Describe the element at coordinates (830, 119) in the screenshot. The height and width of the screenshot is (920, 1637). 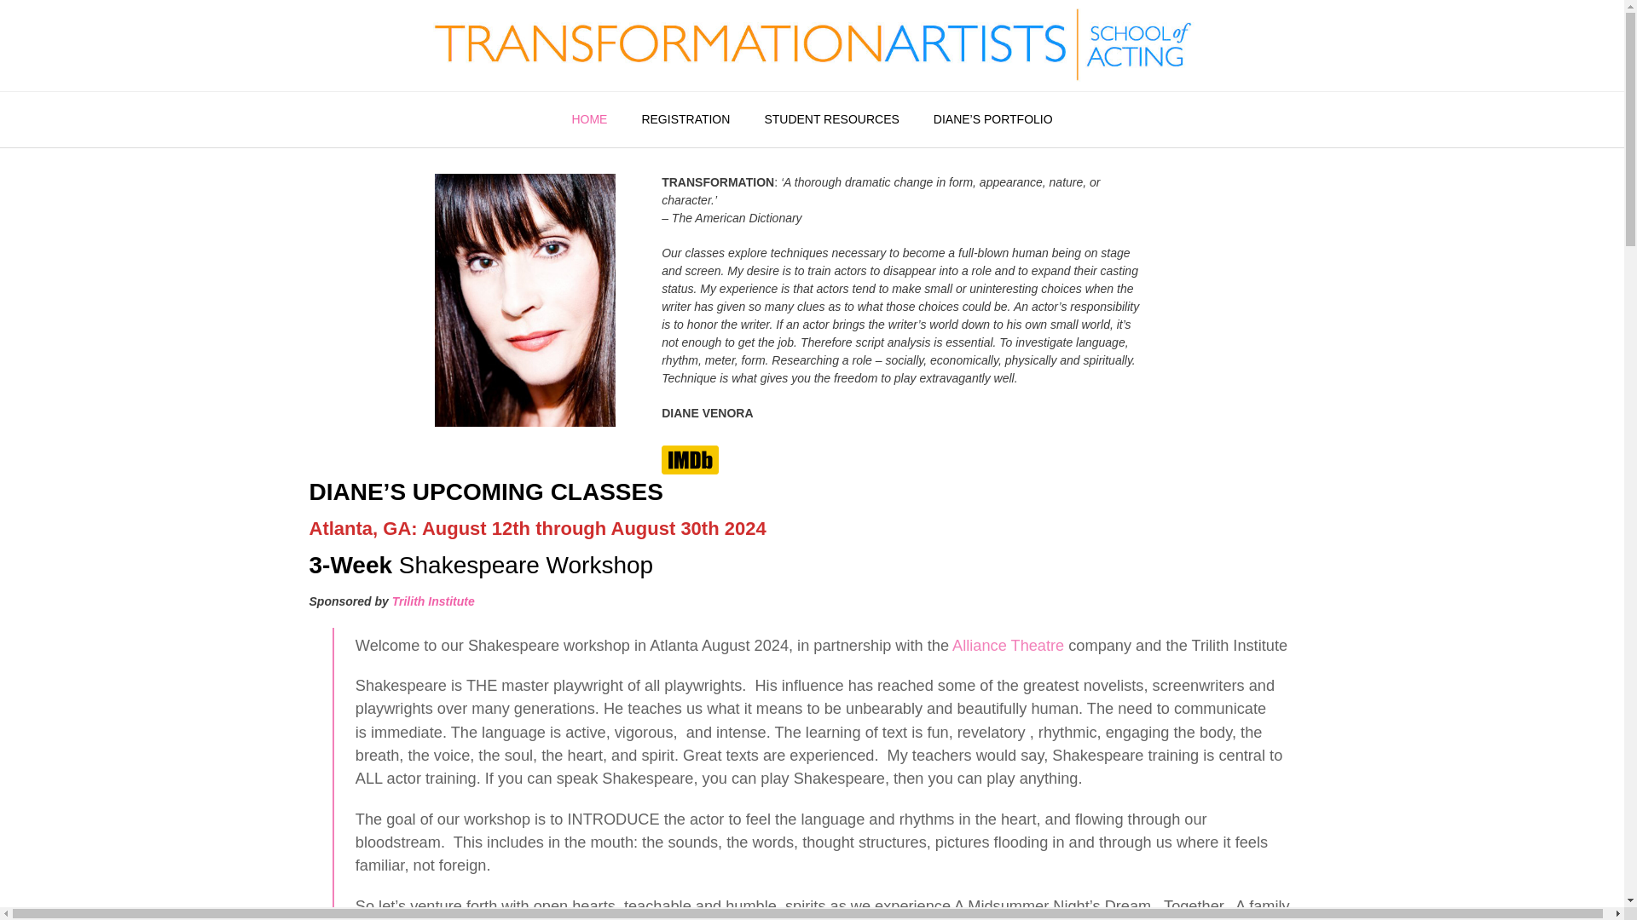
I see `STUDENT RESOURCES` at that location.